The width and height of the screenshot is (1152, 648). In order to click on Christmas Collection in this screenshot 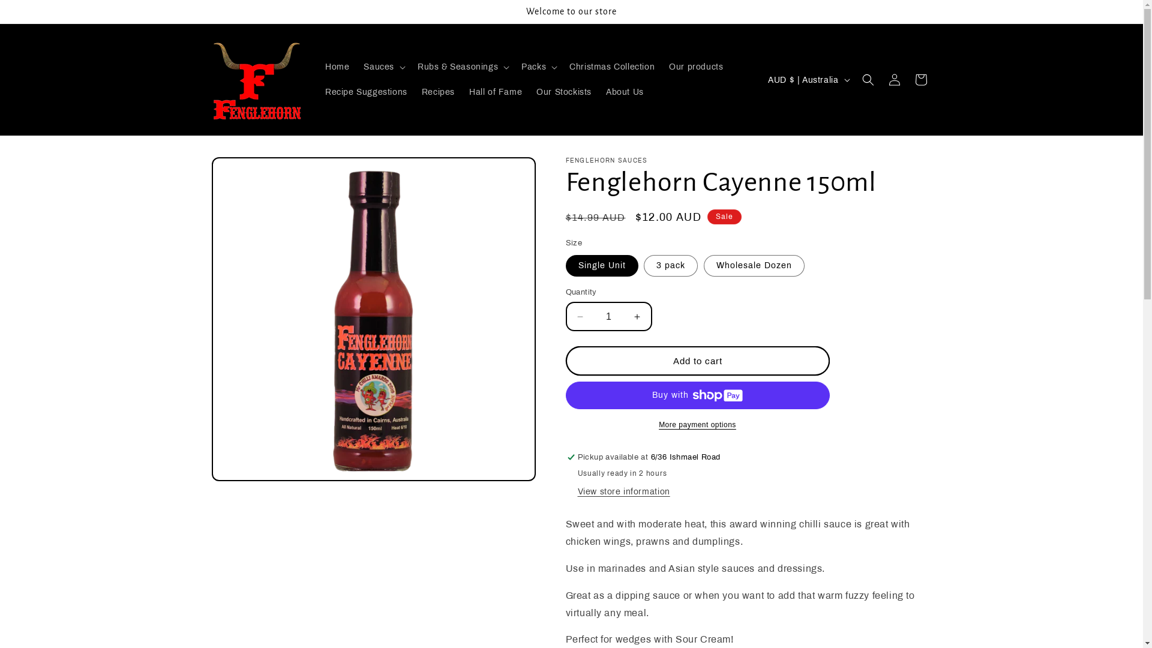, I will do `click(612, 67)`.